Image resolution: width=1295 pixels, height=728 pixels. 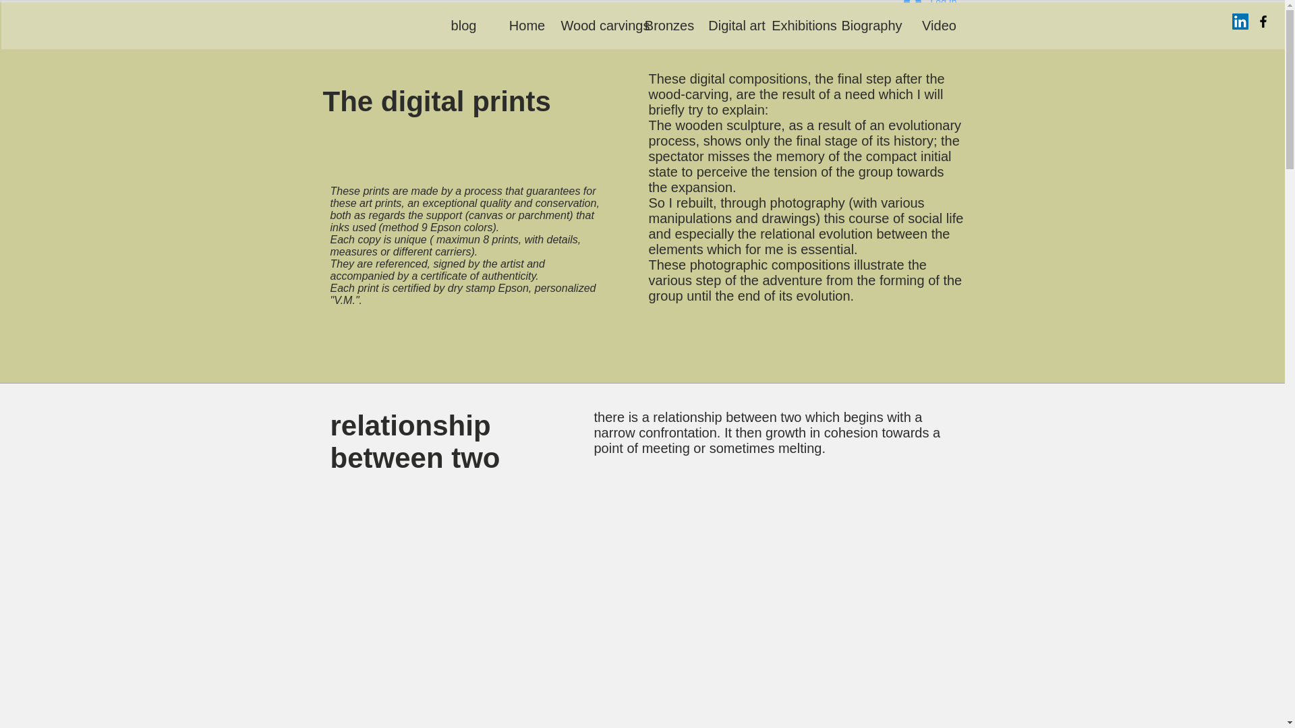 What do you see at coordinates (527, 26) in the screenshot?
I see `Home` at bounding box center [527, 26].